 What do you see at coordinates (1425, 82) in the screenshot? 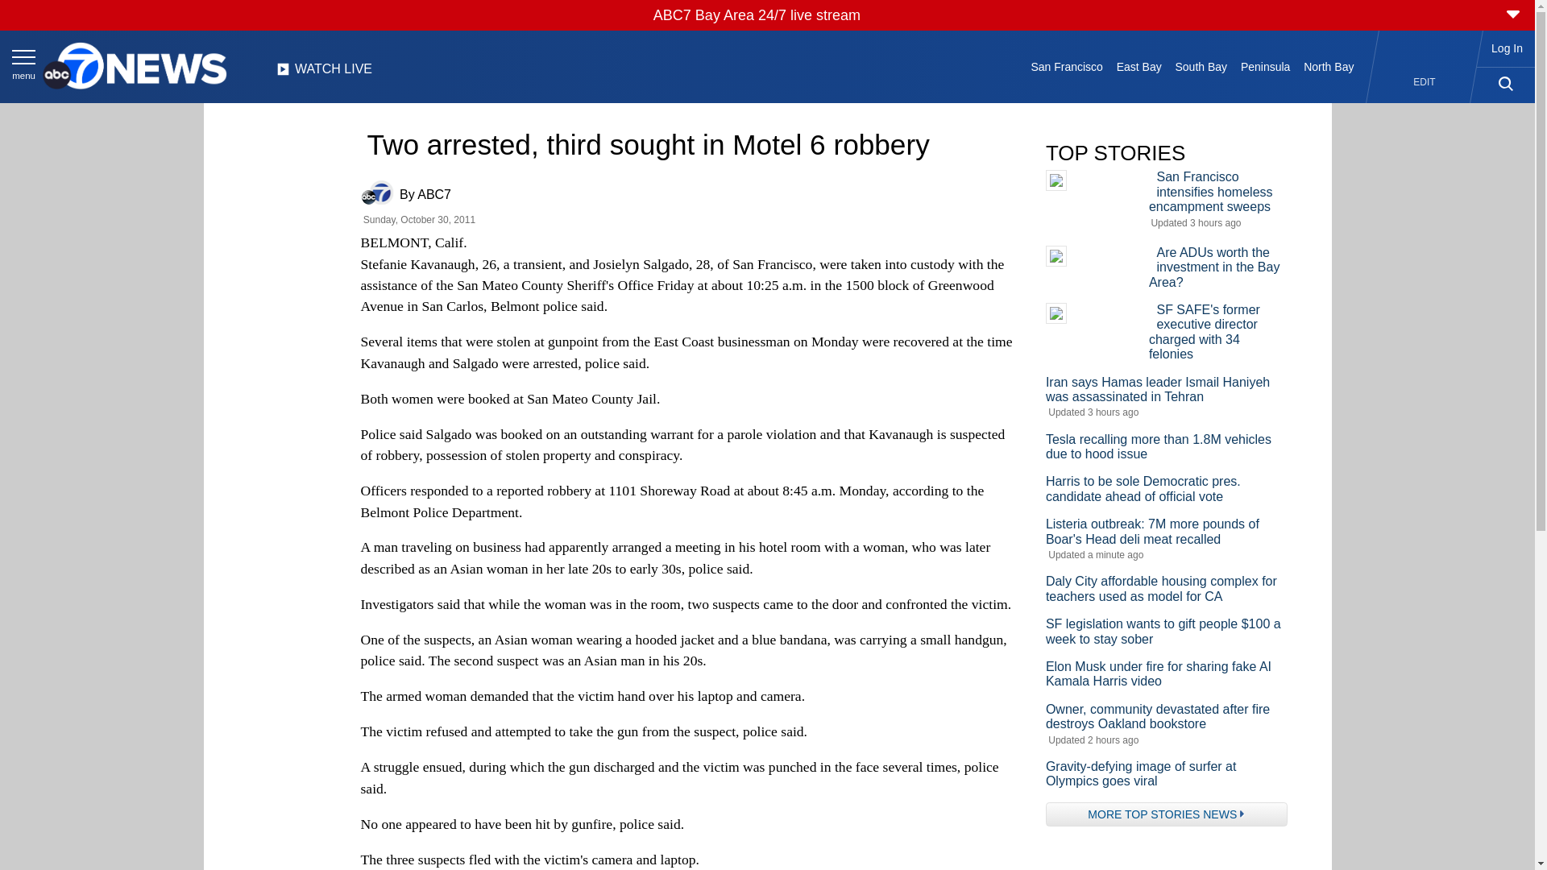
I see `EDIT` at bounding box center [1425, 82].